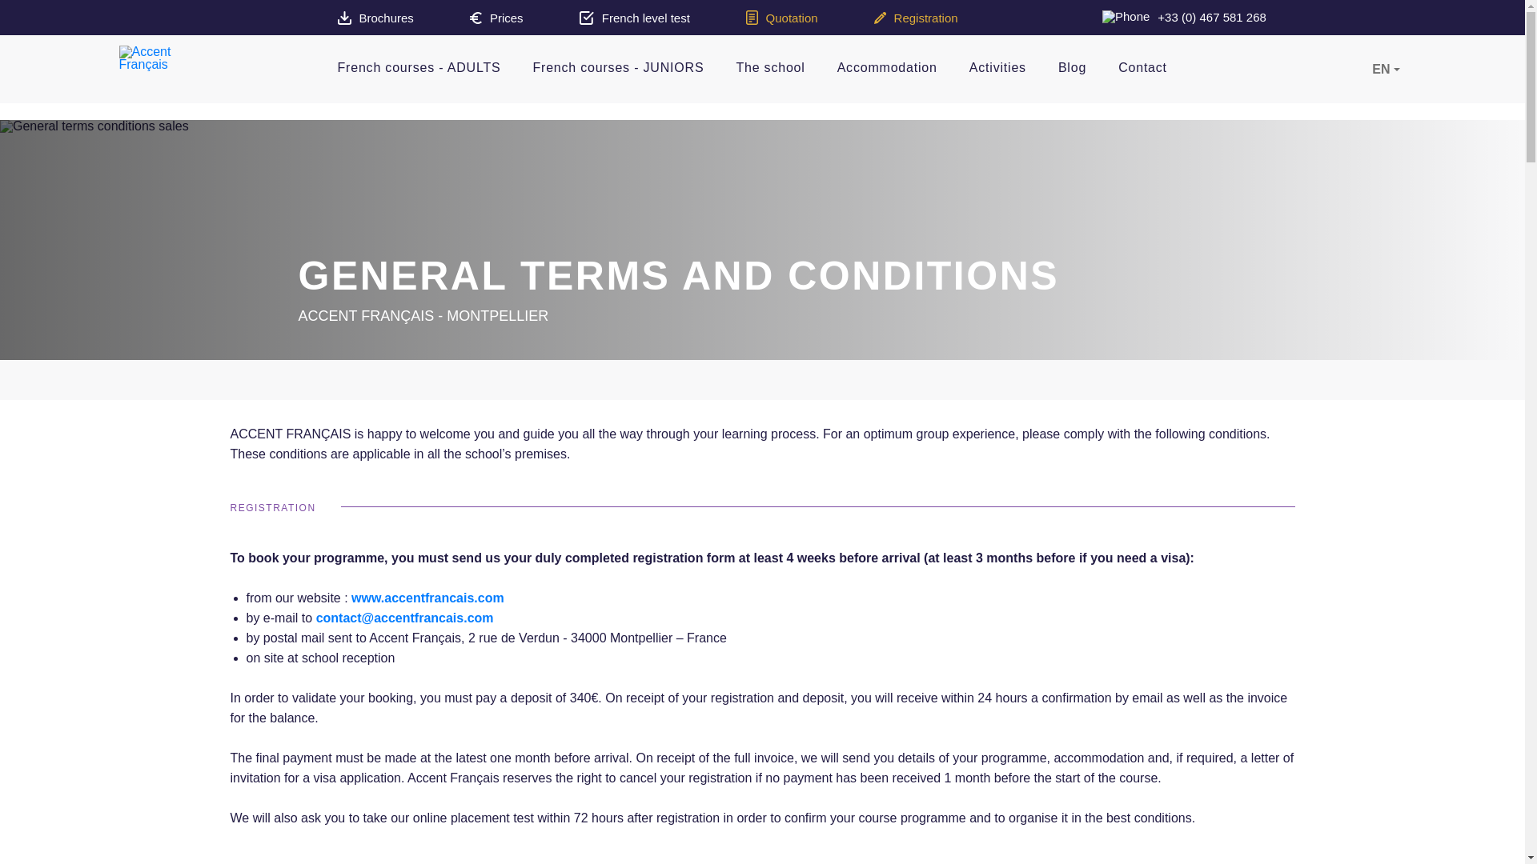 The height and width of the screenshot is (864, 1537). I want to click on Registration, so click(916, 18).